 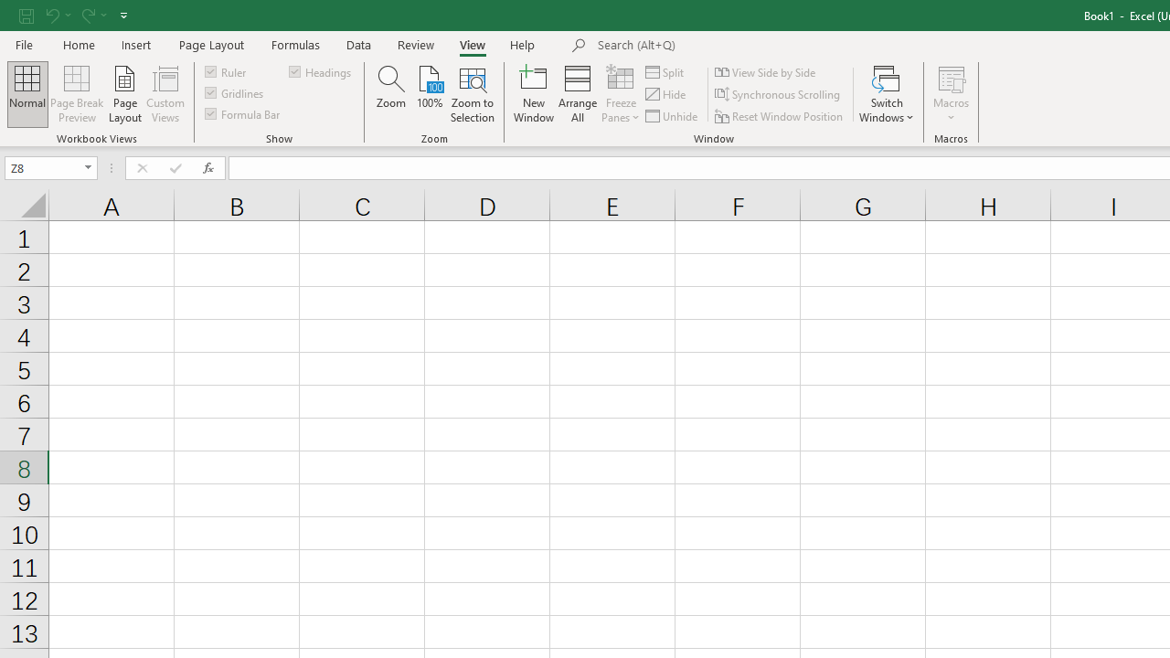 What do you see at coordinates (358, 44) in the screenshot?
I see `Data` at bounding box center [358, 44].